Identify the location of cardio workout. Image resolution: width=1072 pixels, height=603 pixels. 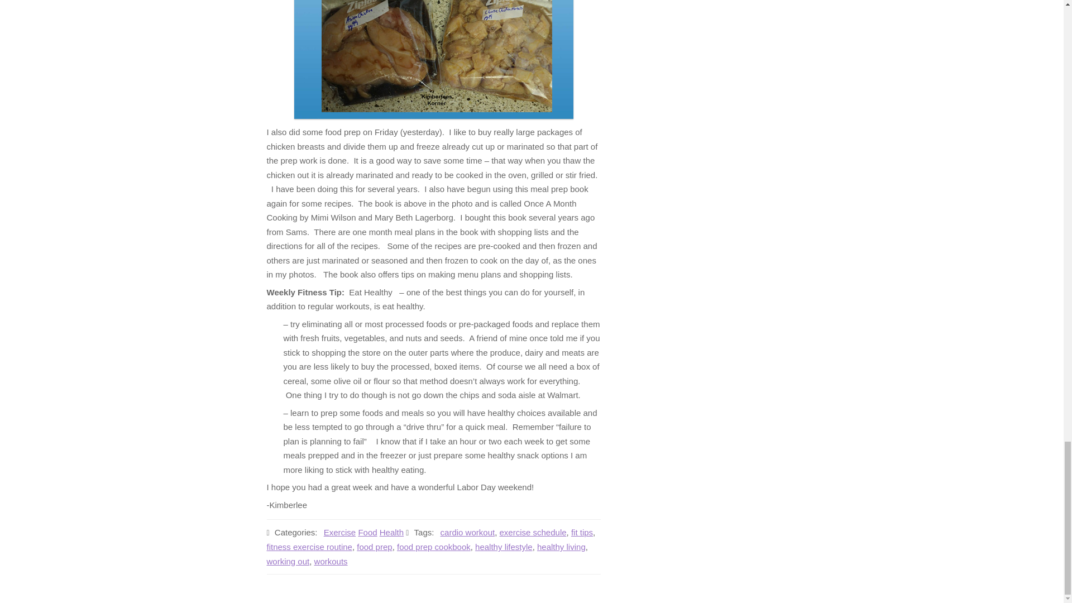
(468, 533).